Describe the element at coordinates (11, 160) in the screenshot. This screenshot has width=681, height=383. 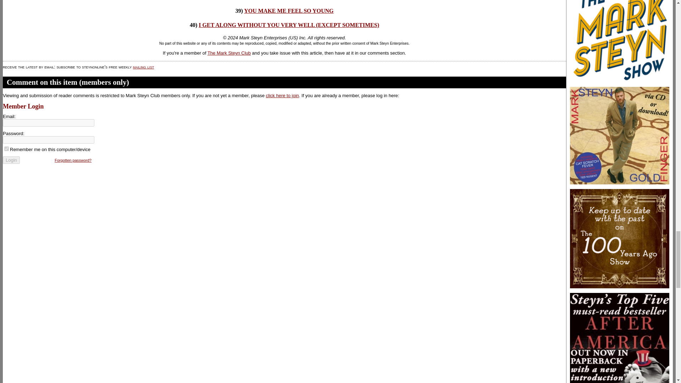
I see `Login` at that location.